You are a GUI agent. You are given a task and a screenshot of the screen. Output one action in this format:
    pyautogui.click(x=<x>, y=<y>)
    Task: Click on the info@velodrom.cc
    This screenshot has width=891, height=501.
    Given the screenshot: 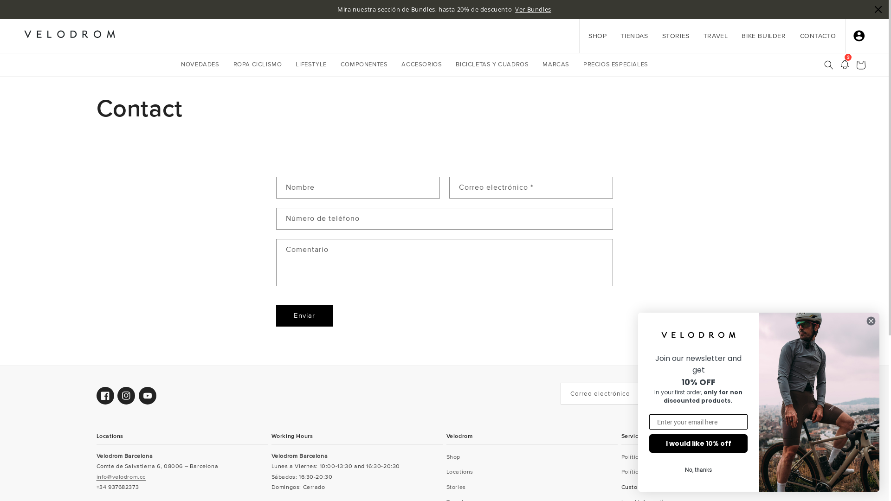 What is the action you would take?
    pyautogui.click(x=119, y=477)
    